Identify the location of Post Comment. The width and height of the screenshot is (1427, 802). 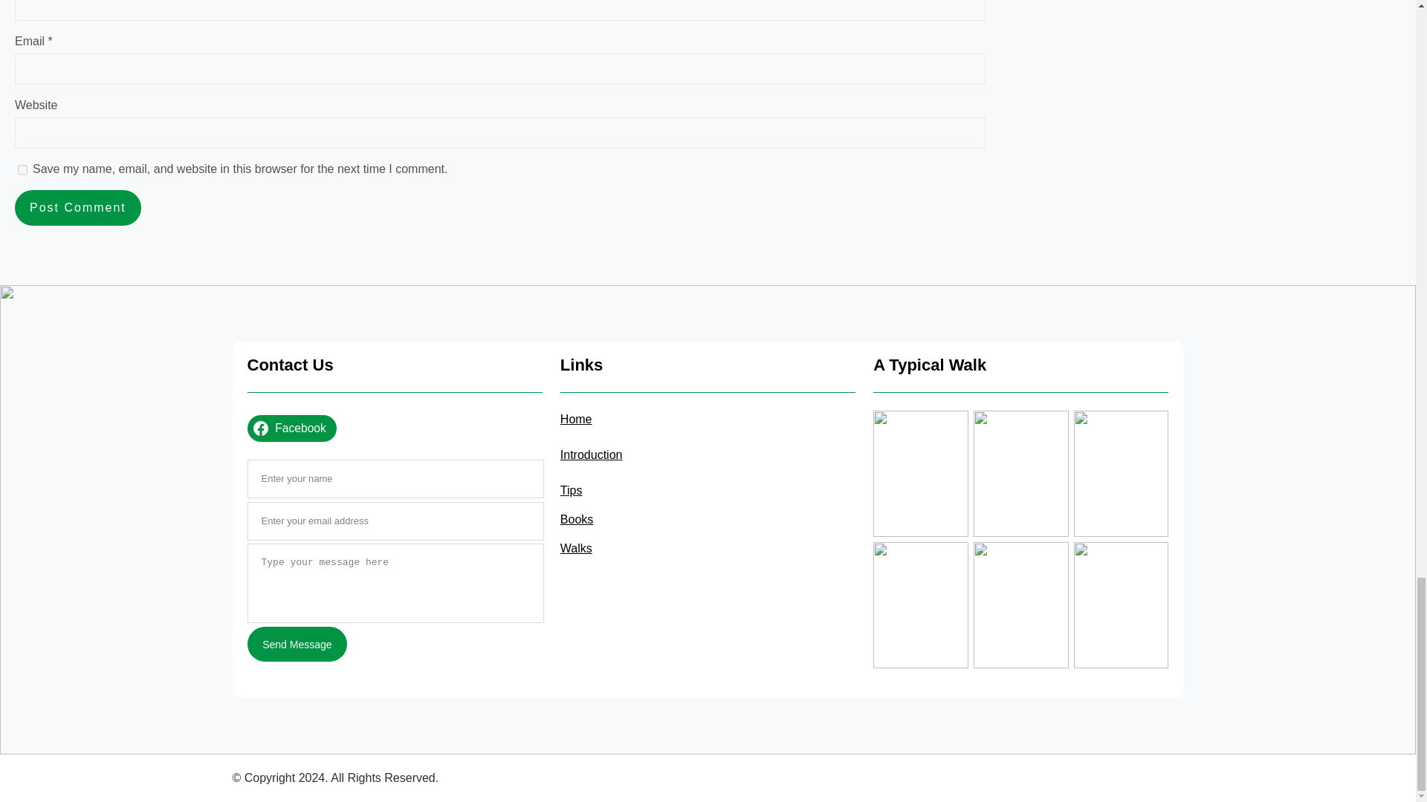
(77, 207).